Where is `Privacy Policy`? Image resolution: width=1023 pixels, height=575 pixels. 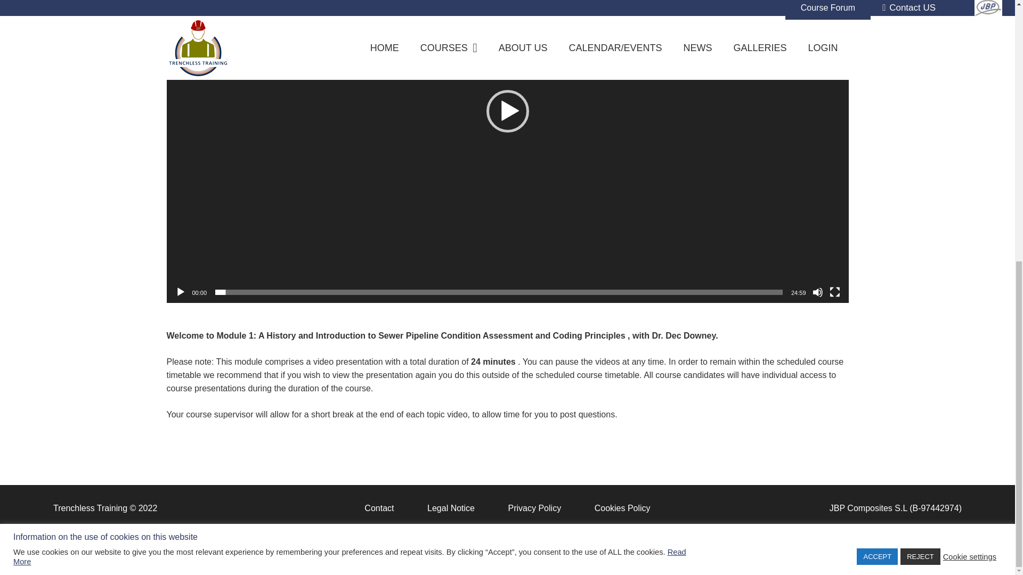
Privacy Policy is located at coordinates (535, 31).